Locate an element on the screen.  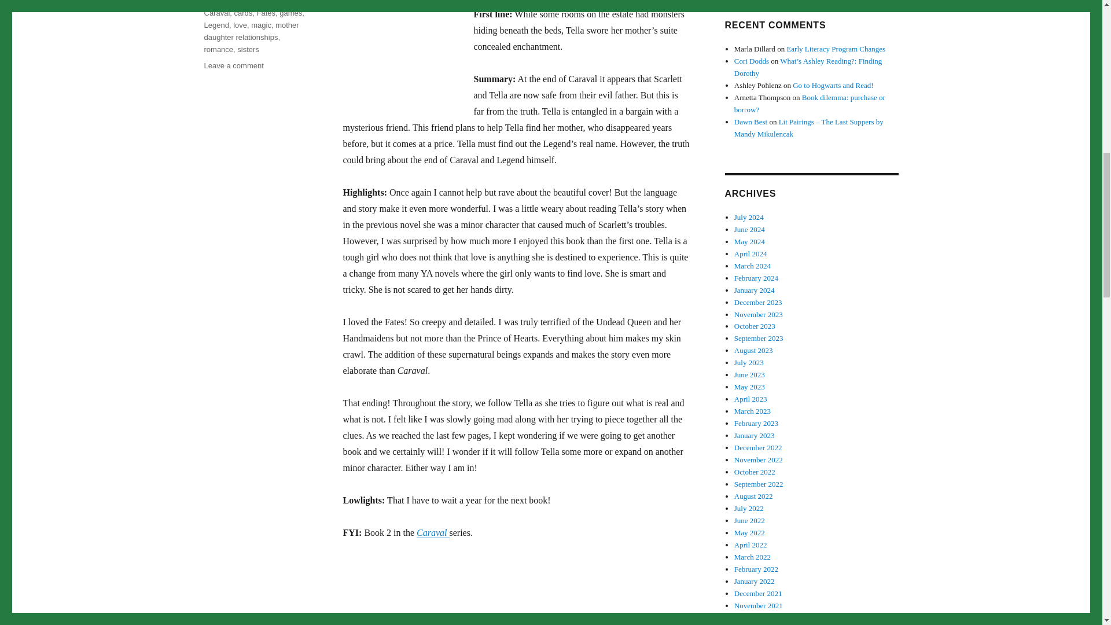
cards is located at coordinates (810, 103).